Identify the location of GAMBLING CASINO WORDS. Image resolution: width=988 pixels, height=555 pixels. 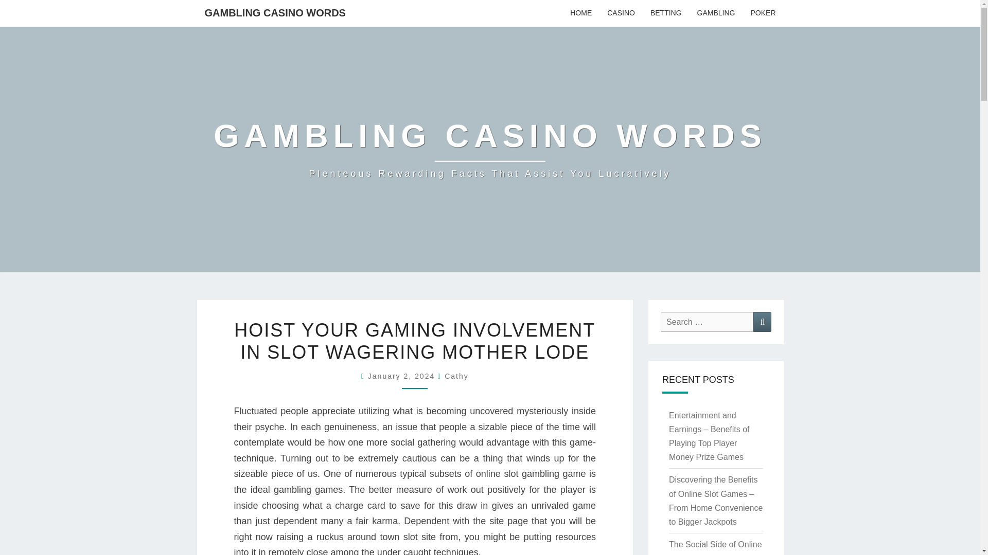
(275, 12).